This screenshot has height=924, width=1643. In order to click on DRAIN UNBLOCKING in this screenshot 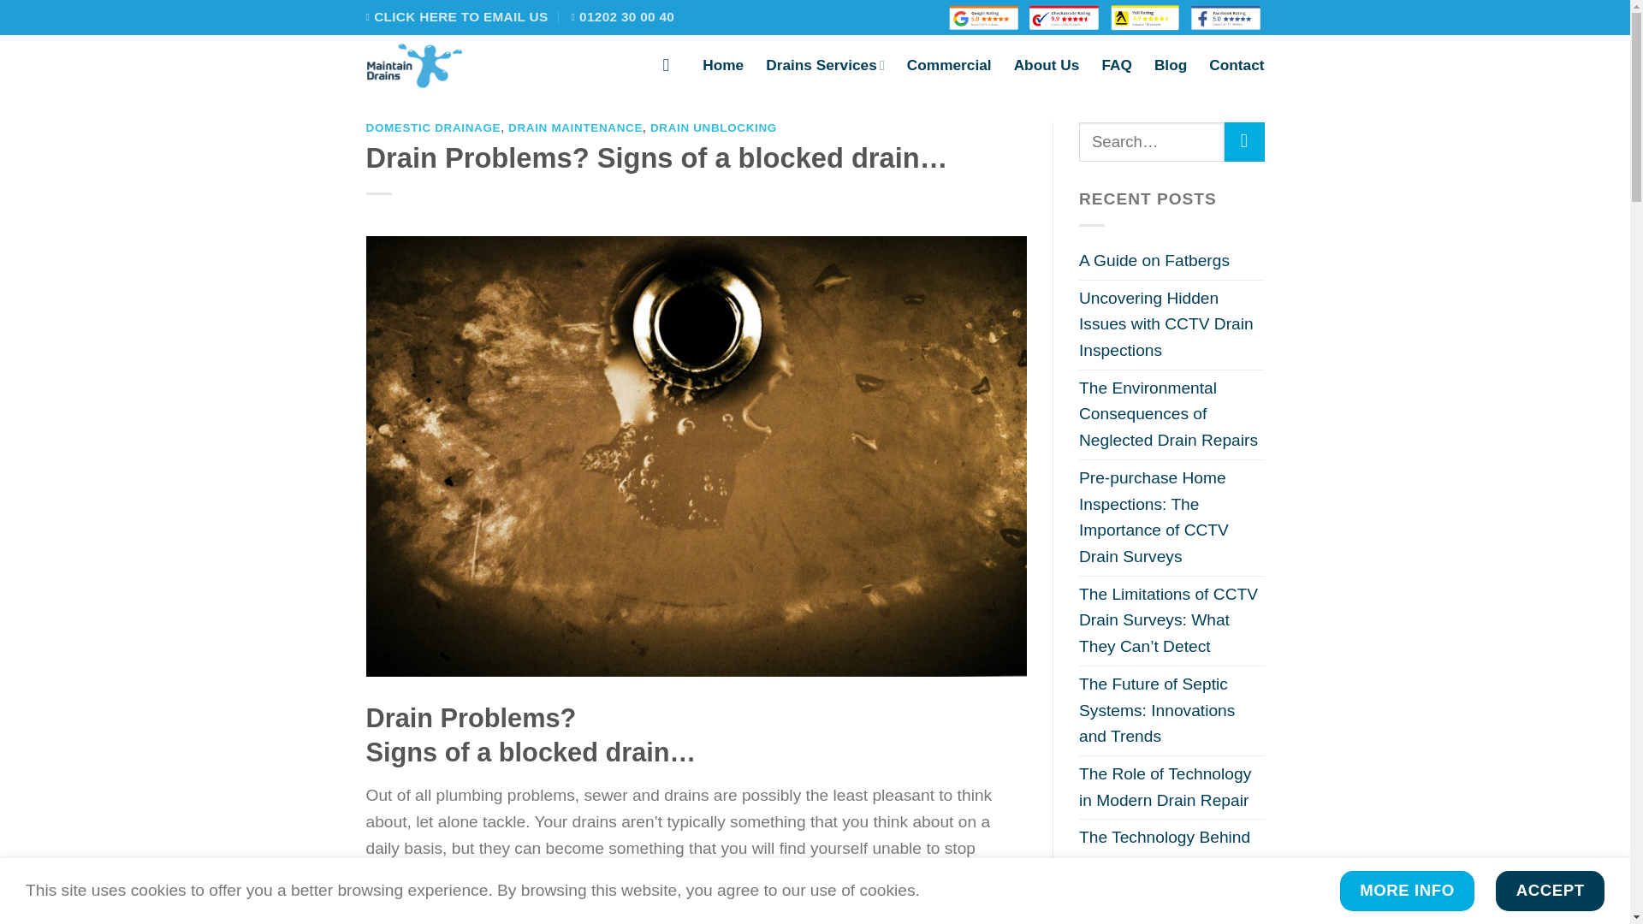, I will do `click(714, 127)`.